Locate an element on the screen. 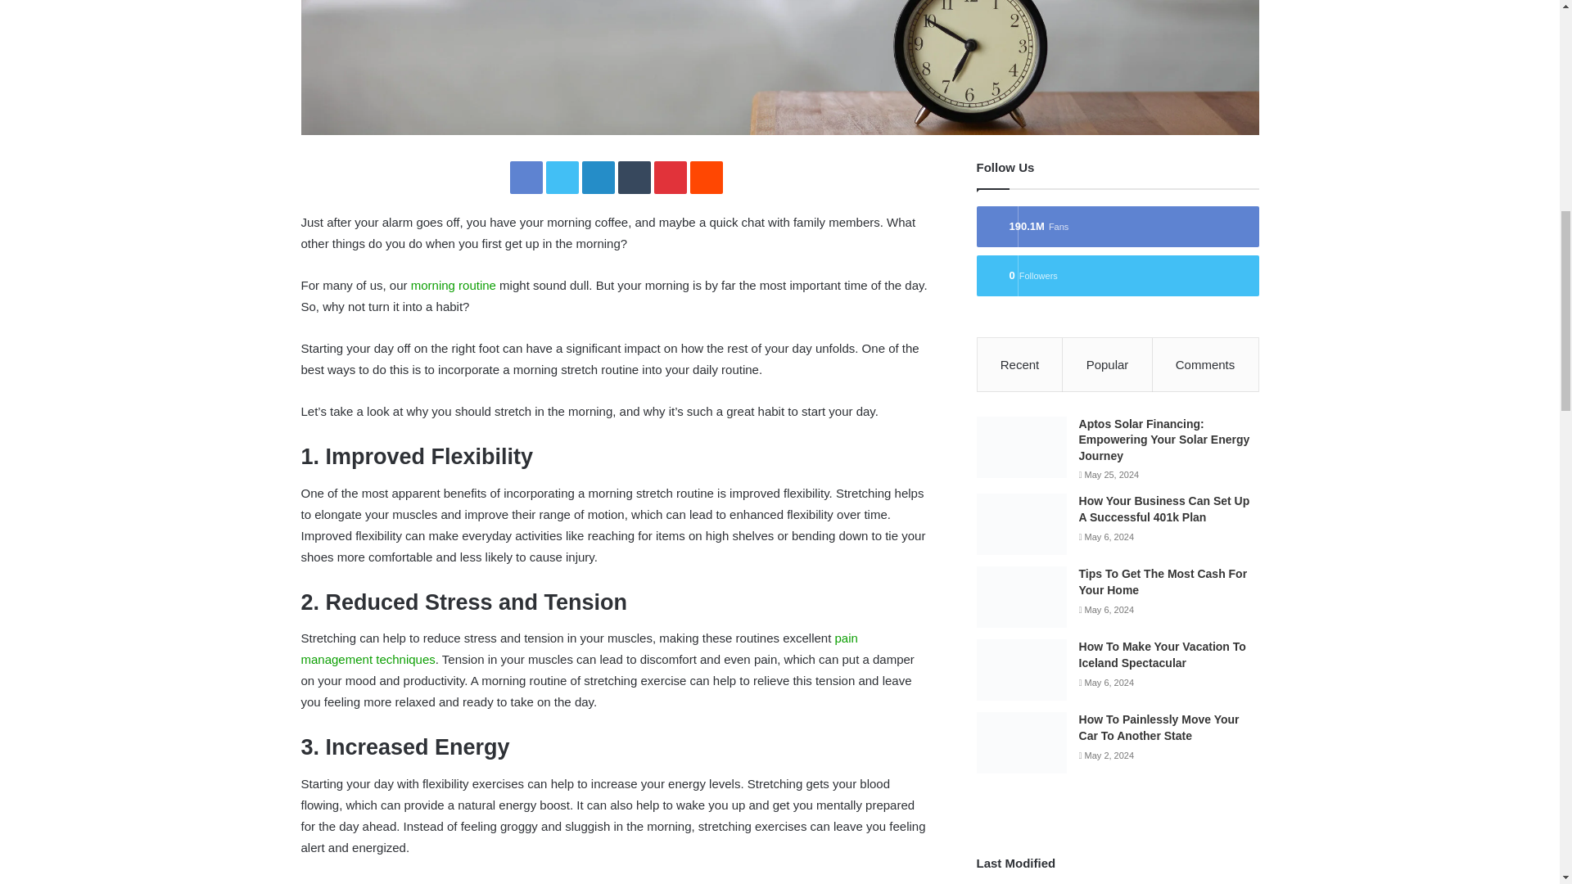  Facebook is located at coordinates (526, 177).